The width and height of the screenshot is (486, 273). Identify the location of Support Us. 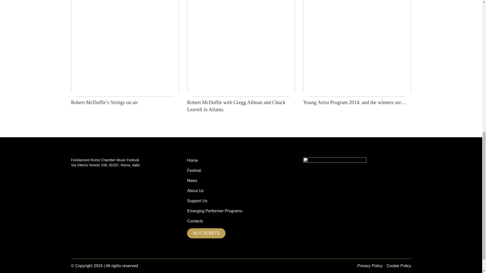
(197, 201).